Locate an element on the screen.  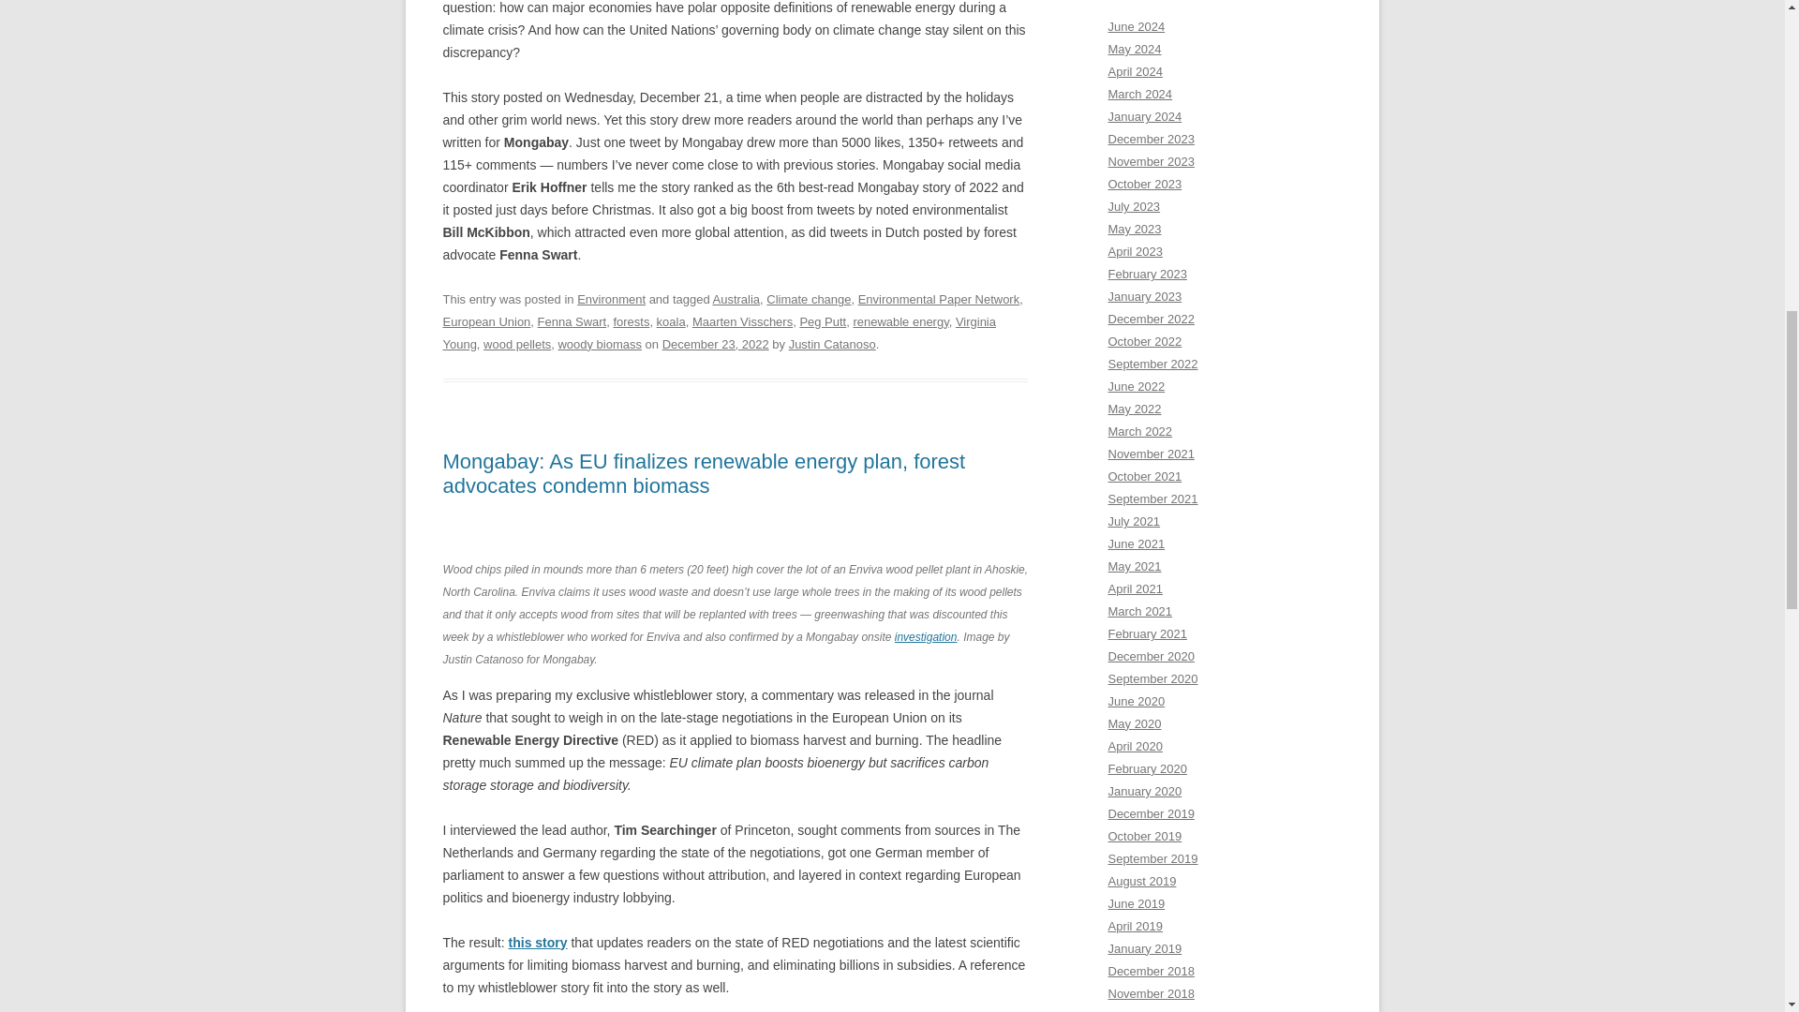
Peg Putt is located at coordinates (822, 321).